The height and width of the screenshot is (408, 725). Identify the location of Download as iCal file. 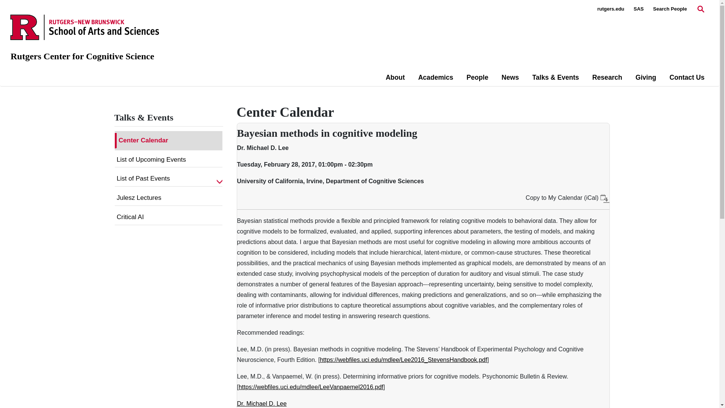
(605, 198).